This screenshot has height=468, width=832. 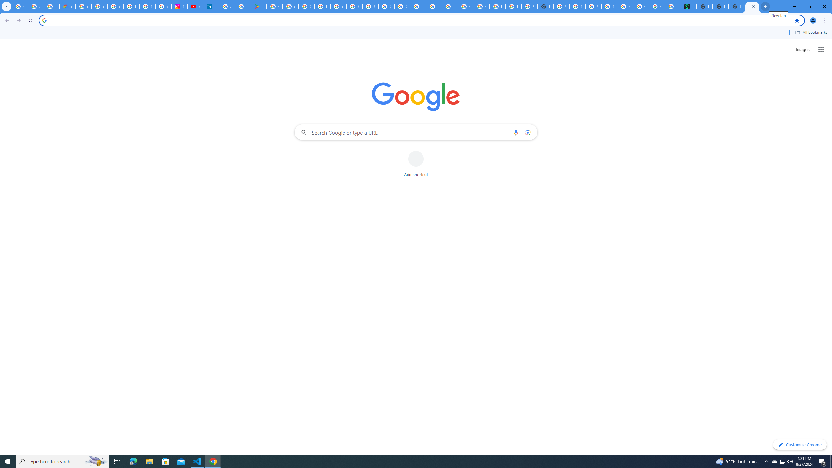 I want to click on Sign in - Google Accounts, so click(x=562, y=6).